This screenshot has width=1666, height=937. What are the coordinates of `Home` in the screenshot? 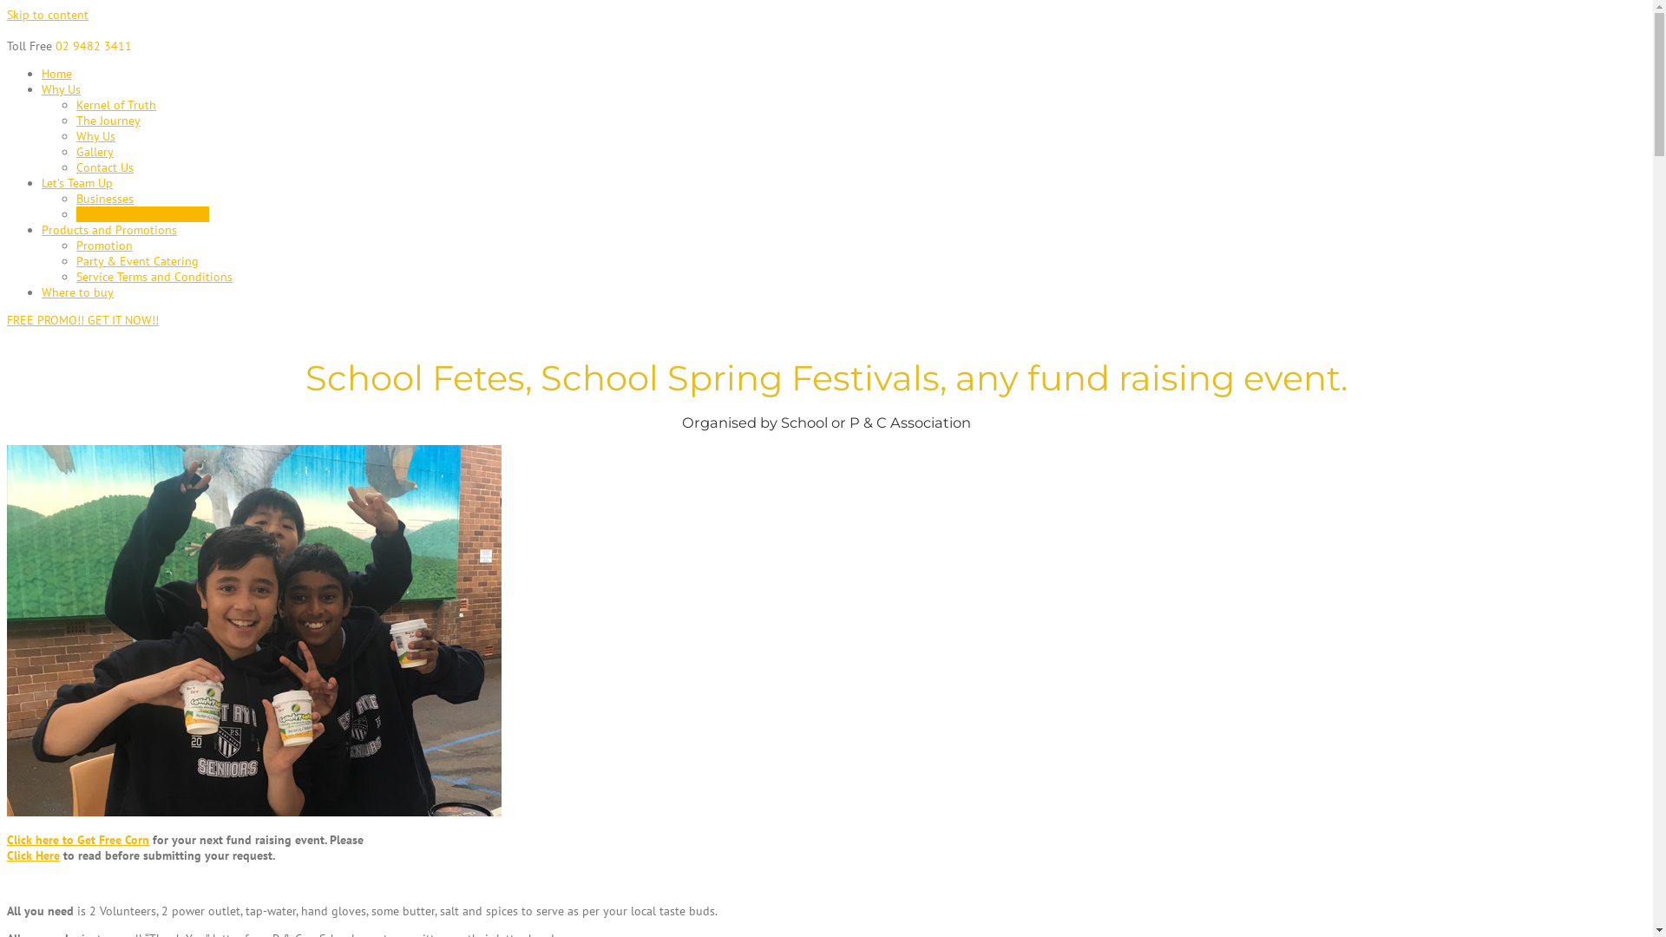 It's located at (57, 74).